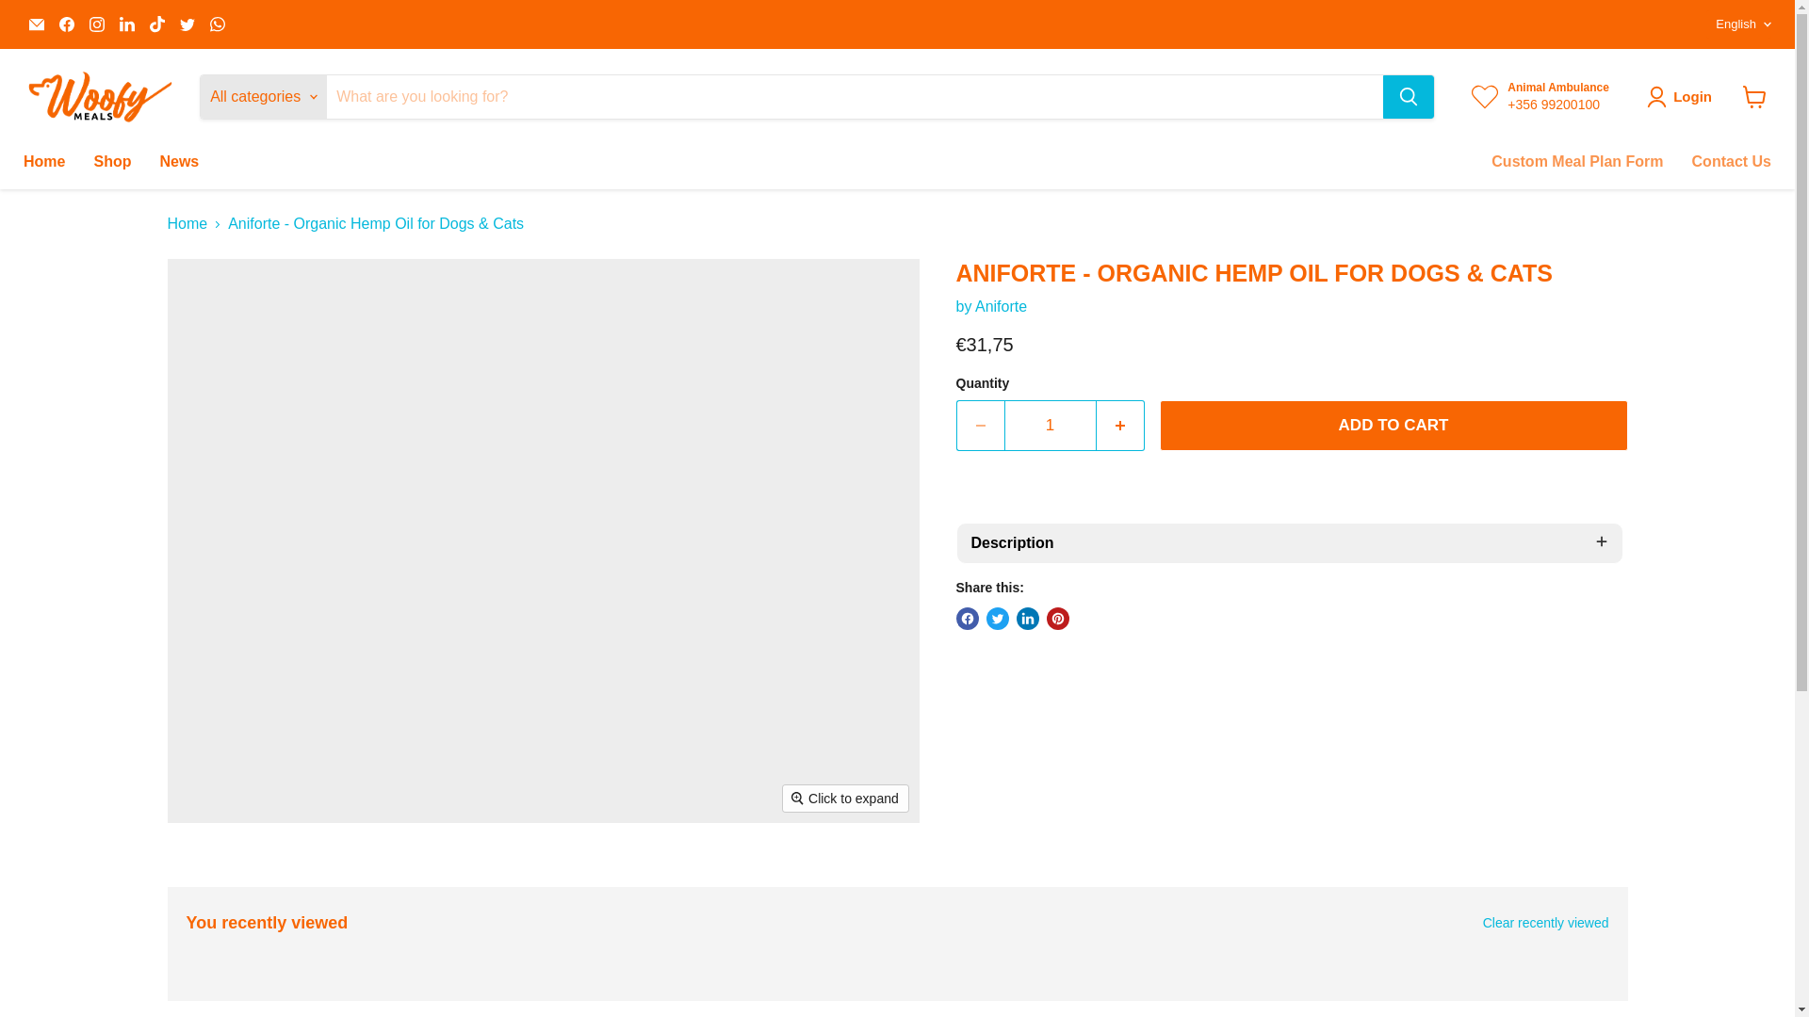  What do you see at coordinates (66, 24) in the screenshot?
I see `Facebook` at bounding box center [66, 24].